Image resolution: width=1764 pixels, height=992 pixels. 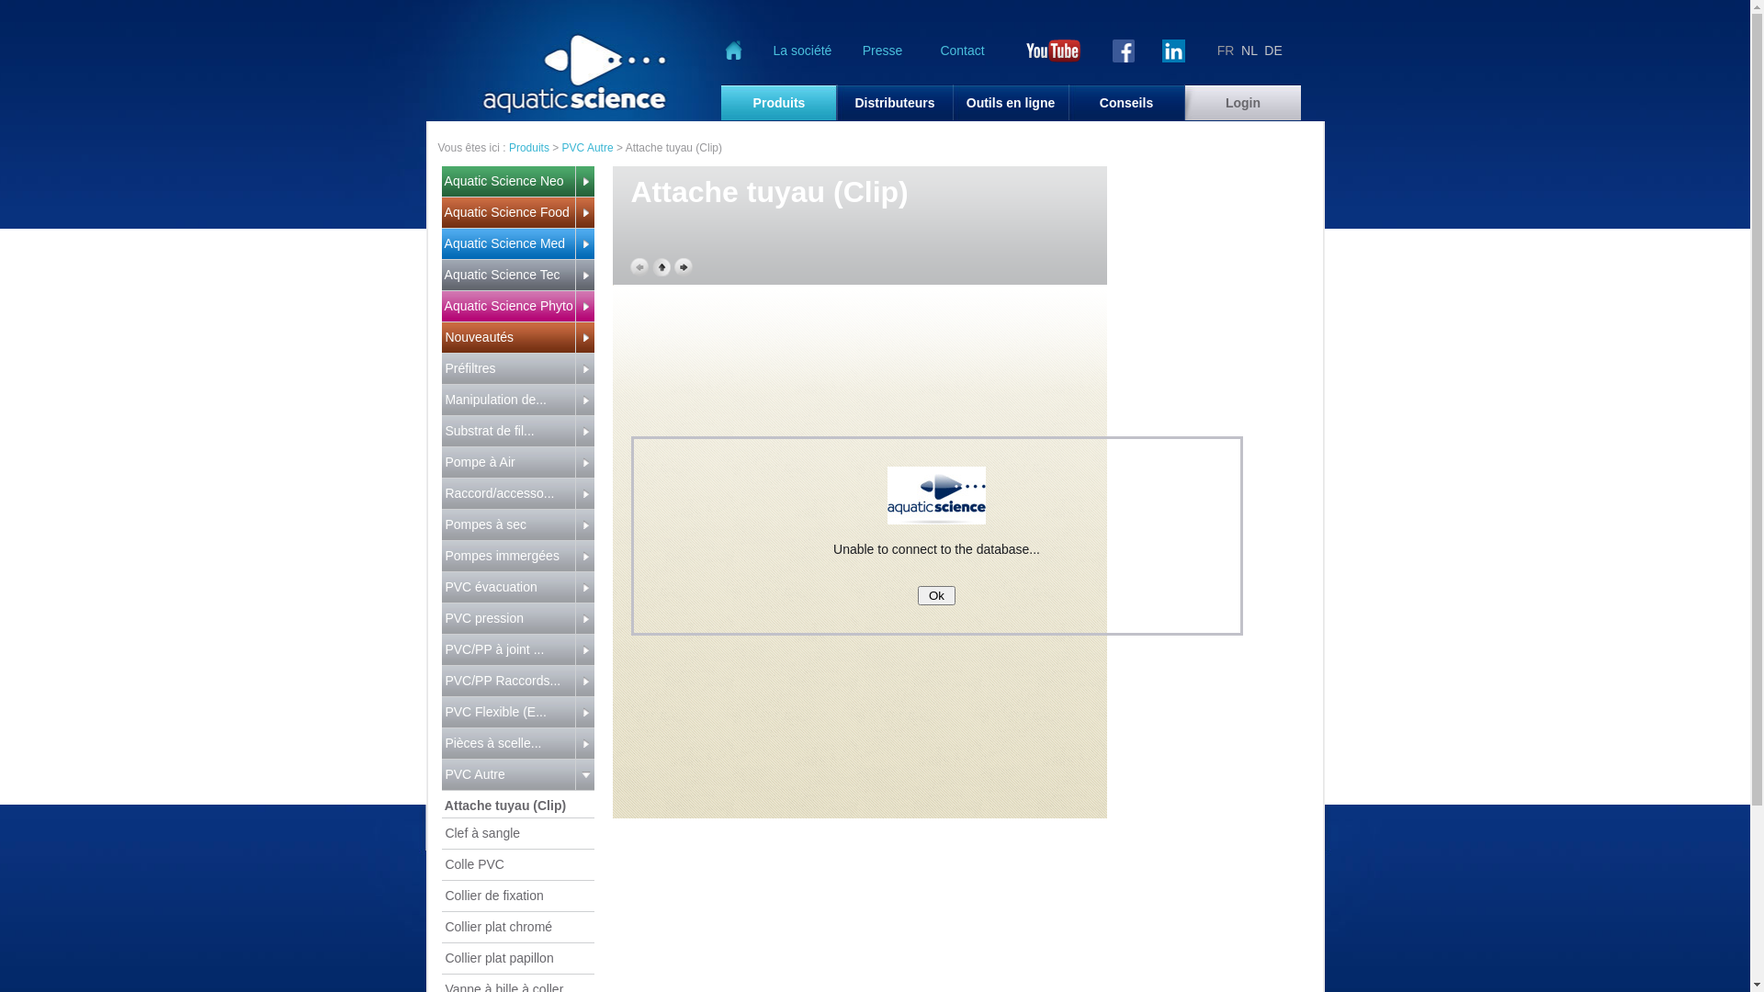 I want to click on  , so click(x=584, y=744).